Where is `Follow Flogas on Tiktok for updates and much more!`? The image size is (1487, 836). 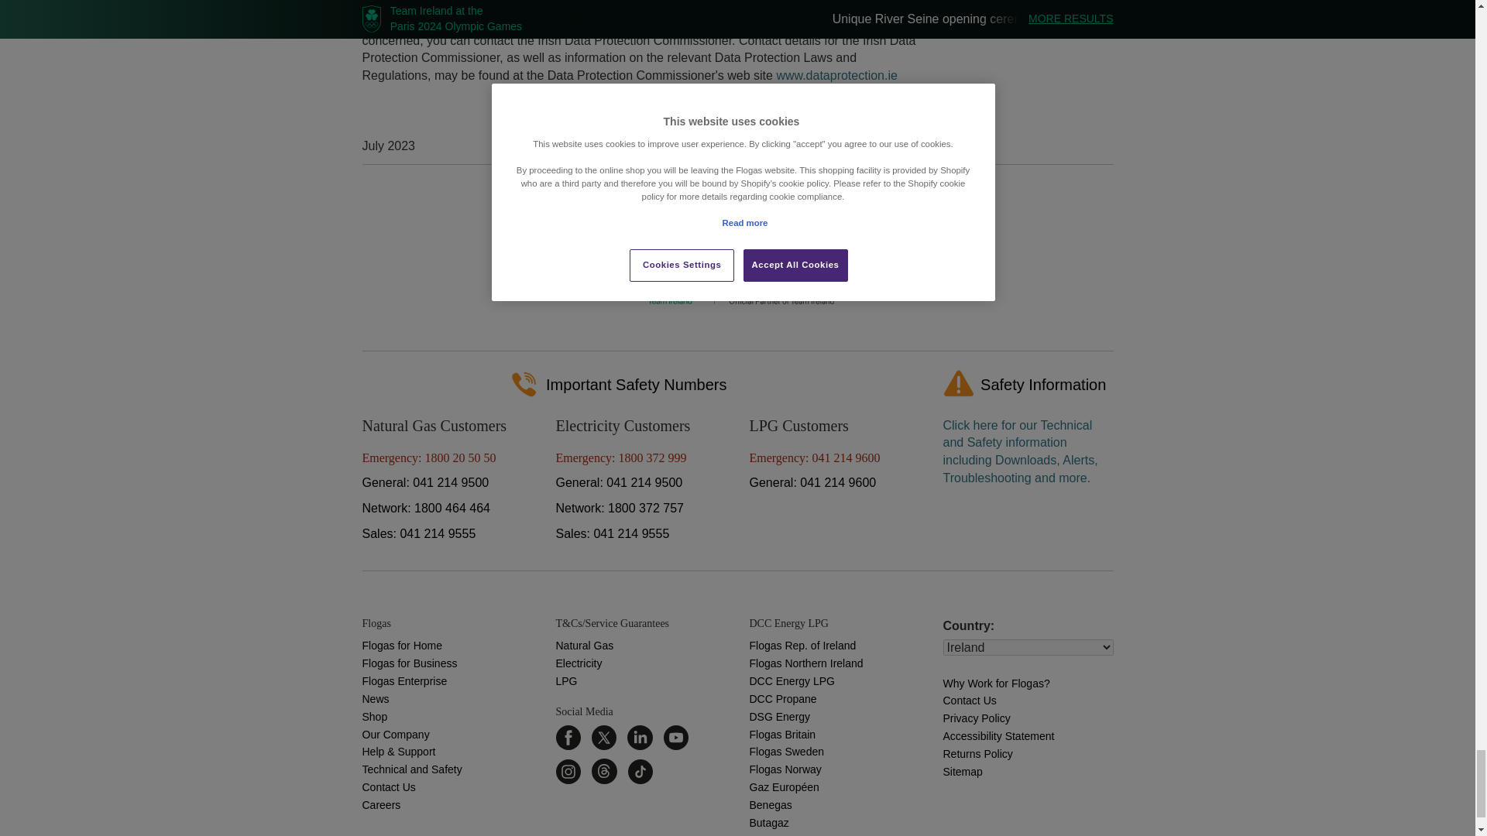
Follow Flogas on Tiktok for updates and much more! is located at coordinates (640, 771).